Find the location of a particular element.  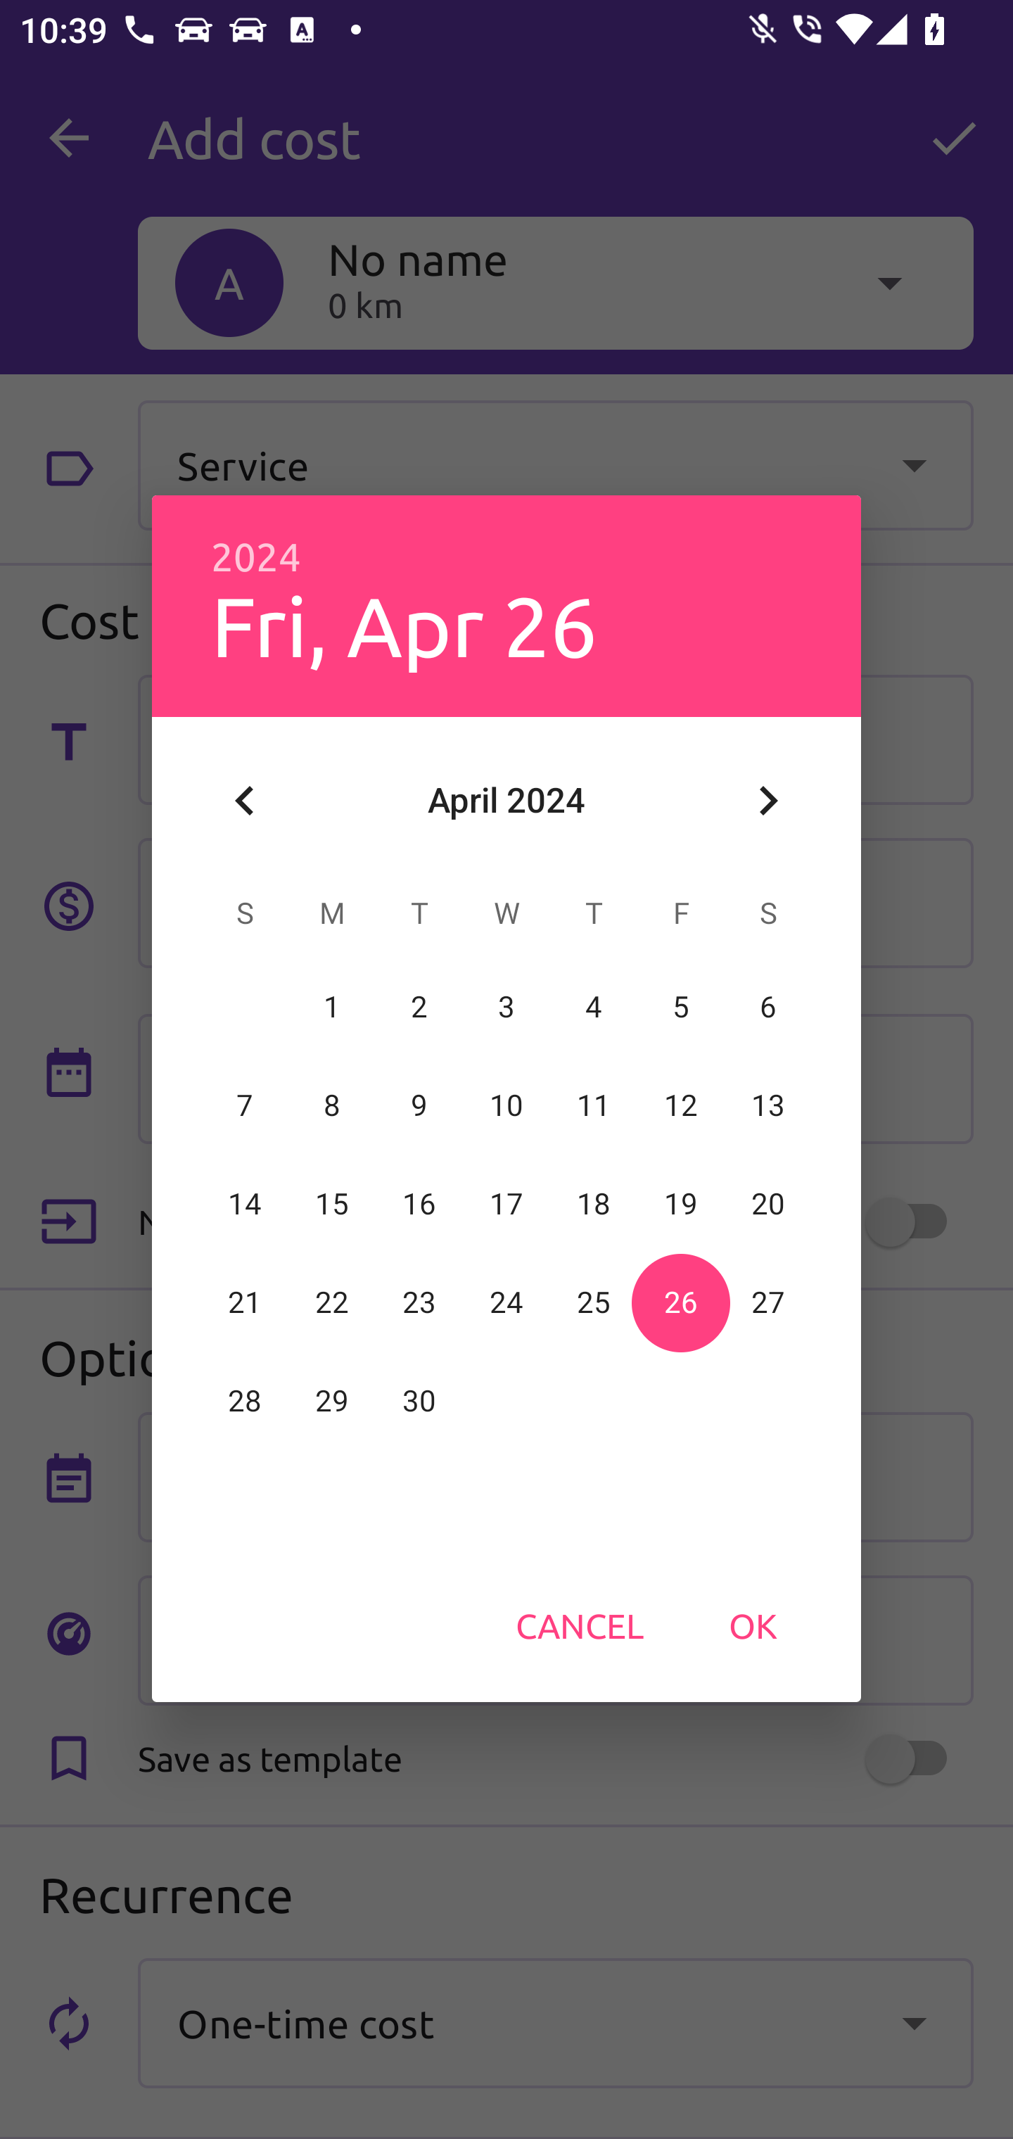

14 14 April 2024 is located at coordinates (245, 1204).